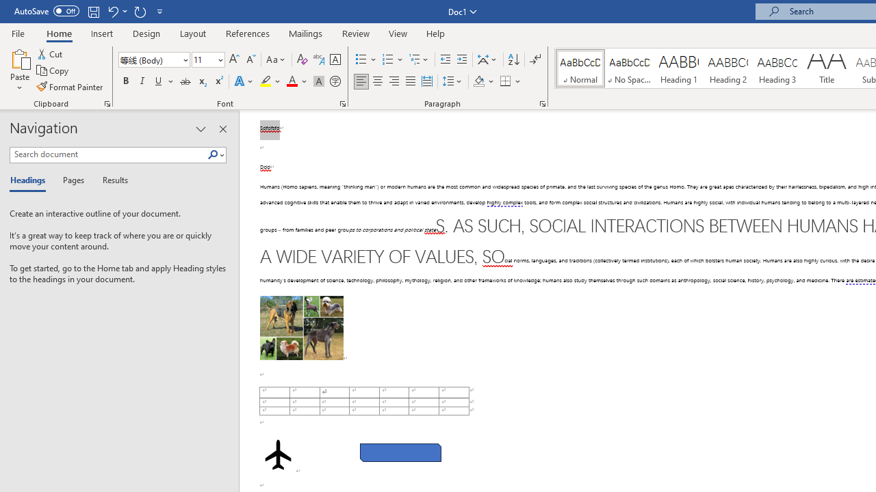  Describe the element at coordinates (153, 60) in the screenshot. I see `Font` at that location.